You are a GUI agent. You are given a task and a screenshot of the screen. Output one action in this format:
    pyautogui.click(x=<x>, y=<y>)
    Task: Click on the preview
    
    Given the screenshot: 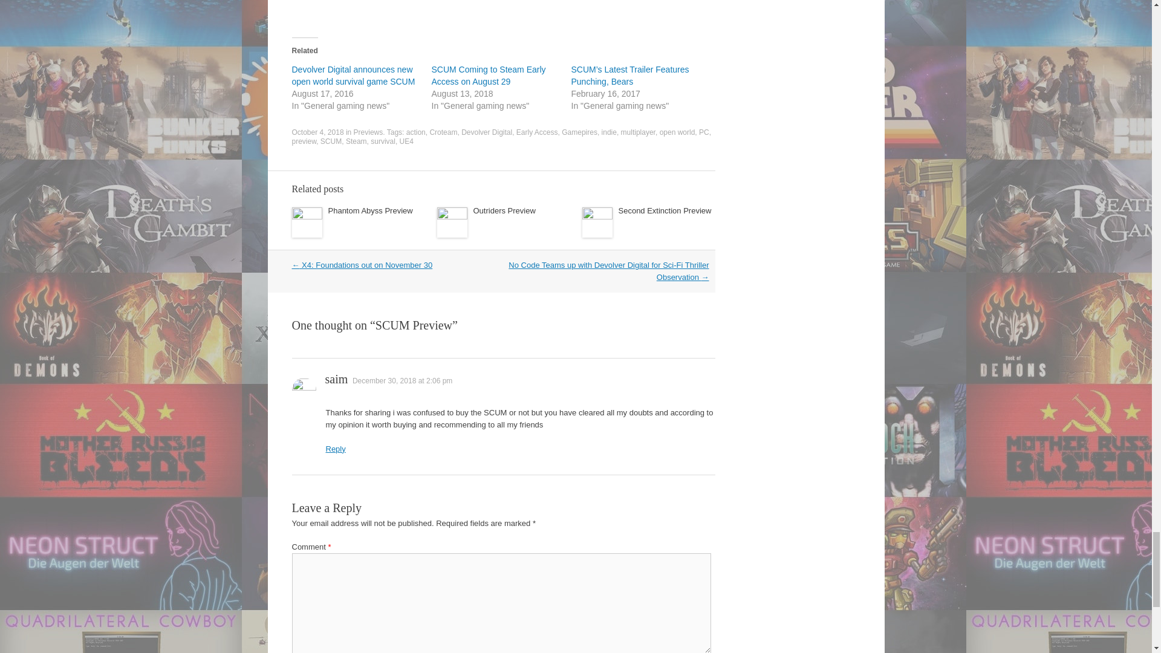 What is the action you would take?
    pyautogui.click(x=304, y=141)
    